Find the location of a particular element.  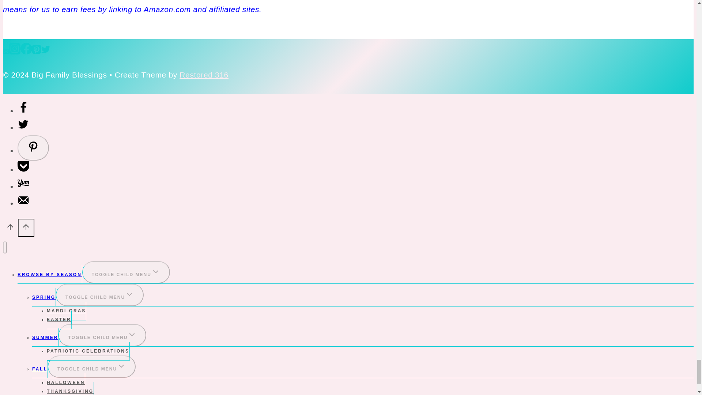

Share on Facebook is located at coordinates (23, 110).